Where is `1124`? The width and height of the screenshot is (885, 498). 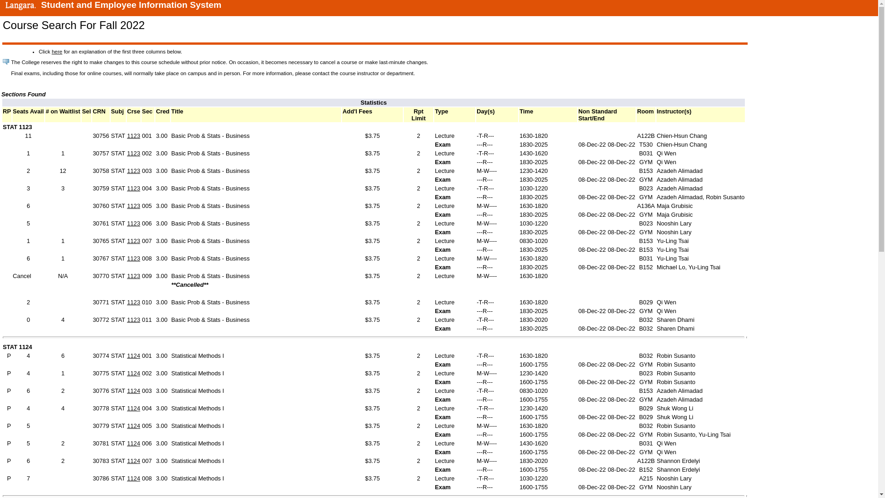 1124 is located at coordinates (134, 444).